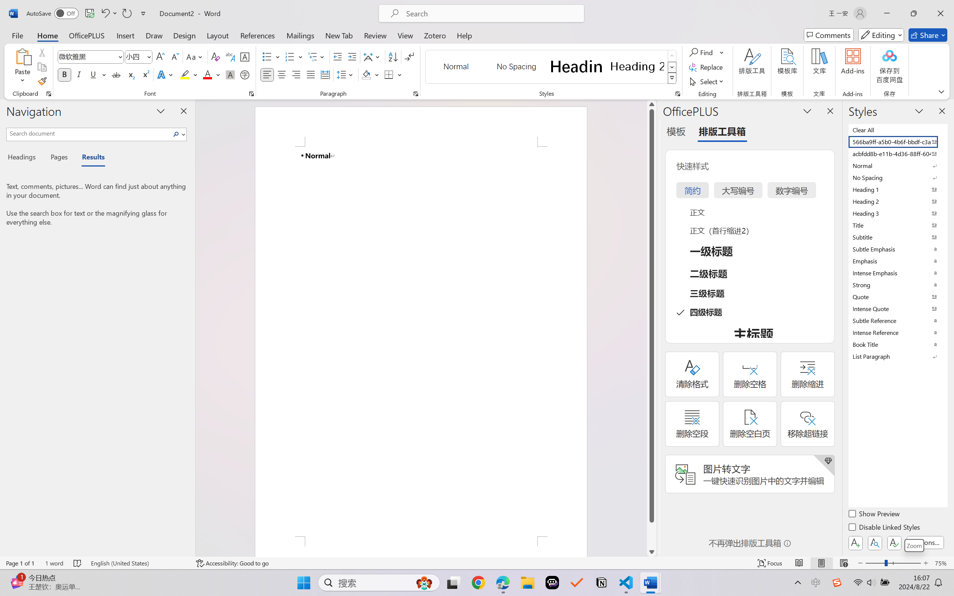 This screenshot has height=596, width=954. What do you see at coordinates (914, 545) in the screenshot?
I see `Zoom` at bounding box center [914, 545].